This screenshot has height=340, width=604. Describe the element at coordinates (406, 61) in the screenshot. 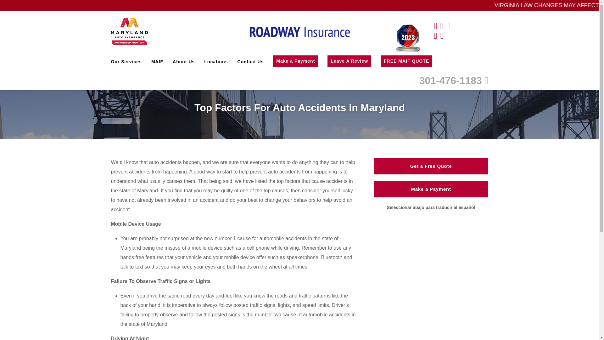

I see `FREE MAIF QUOTE` at that location.